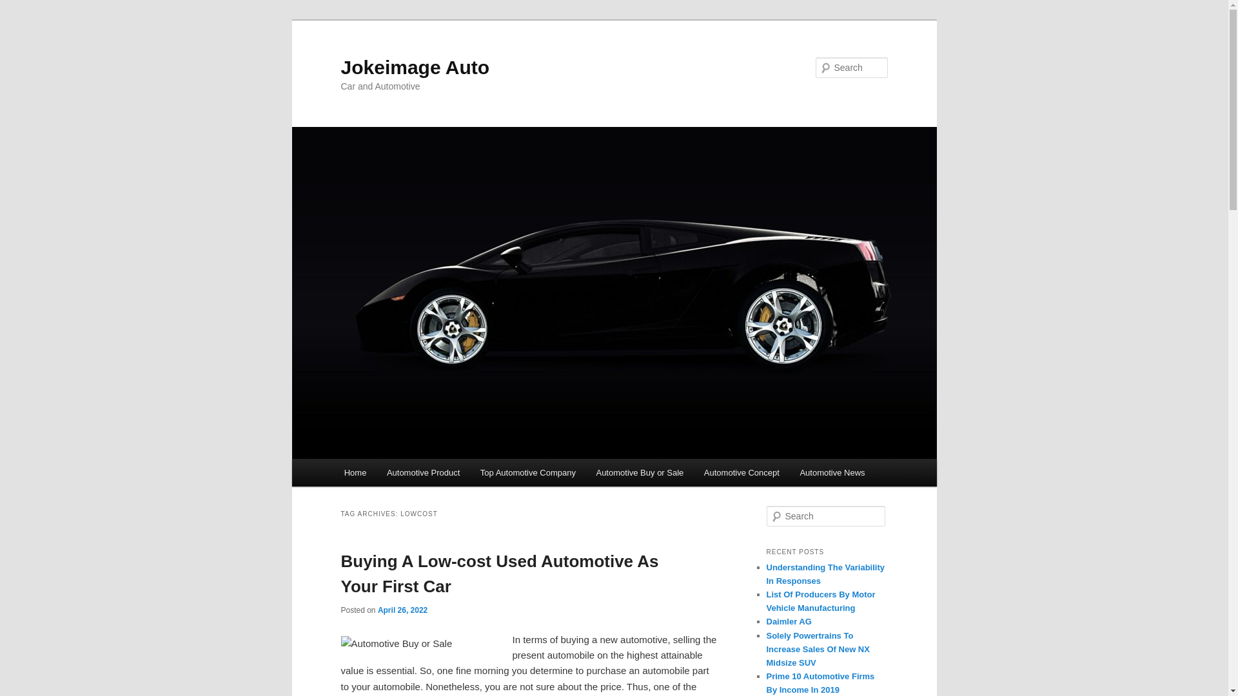 This screenshot has width=1238, height=696. I want to click on Automotive Product, so click(423, 472).